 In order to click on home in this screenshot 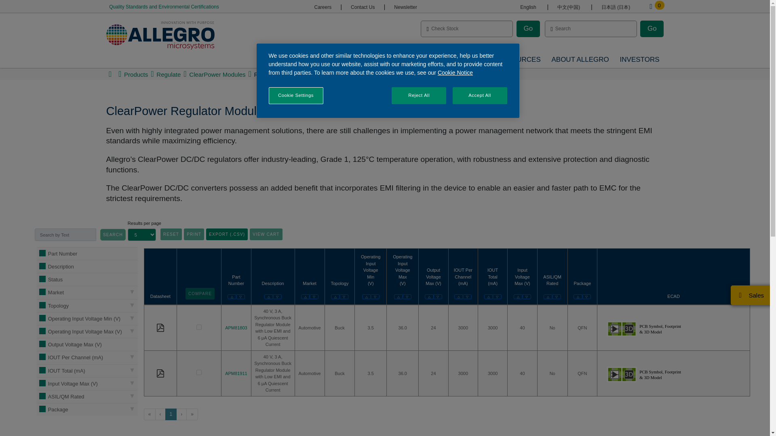, I will do `click(110, 74)`.